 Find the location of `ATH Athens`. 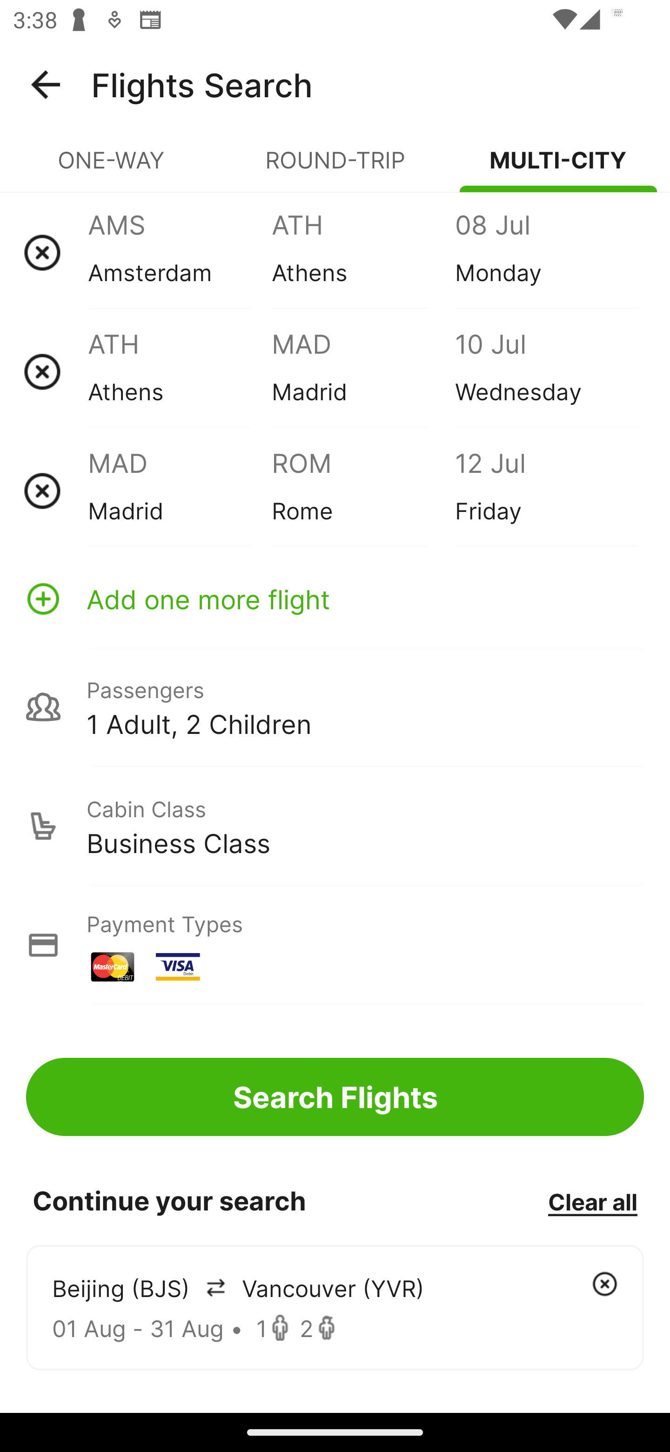

ATH Athens is located at coordinates (363, 252).